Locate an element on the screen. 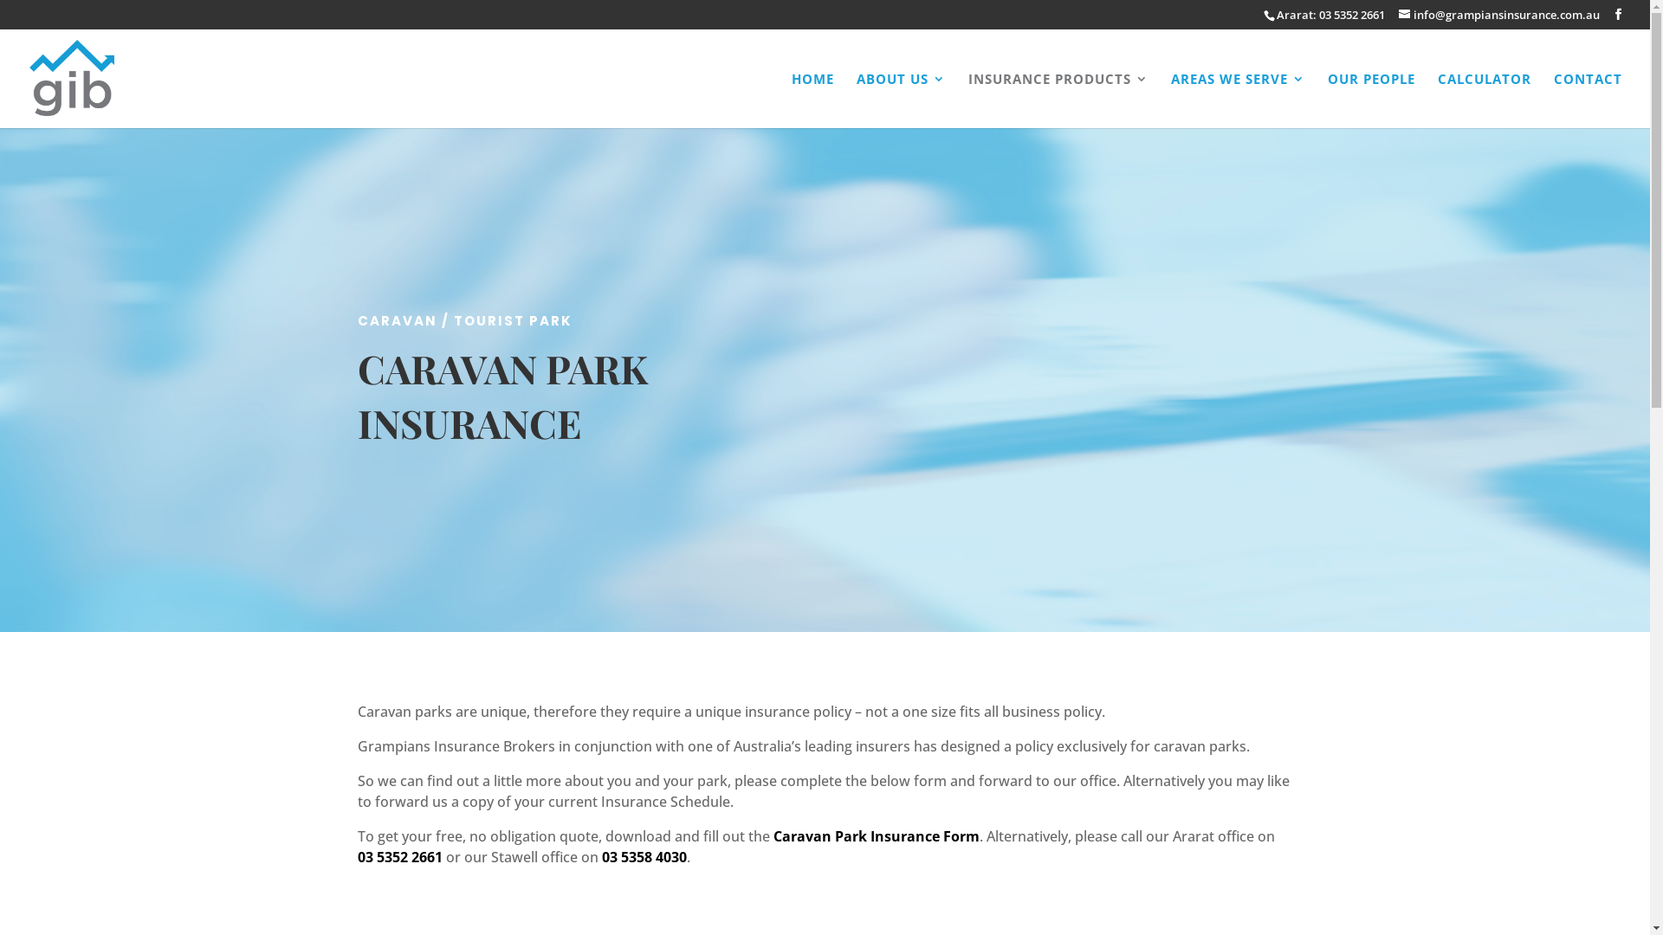 This screenshot has height=935, width=1663. HOME is located at coordinates (812, 100).